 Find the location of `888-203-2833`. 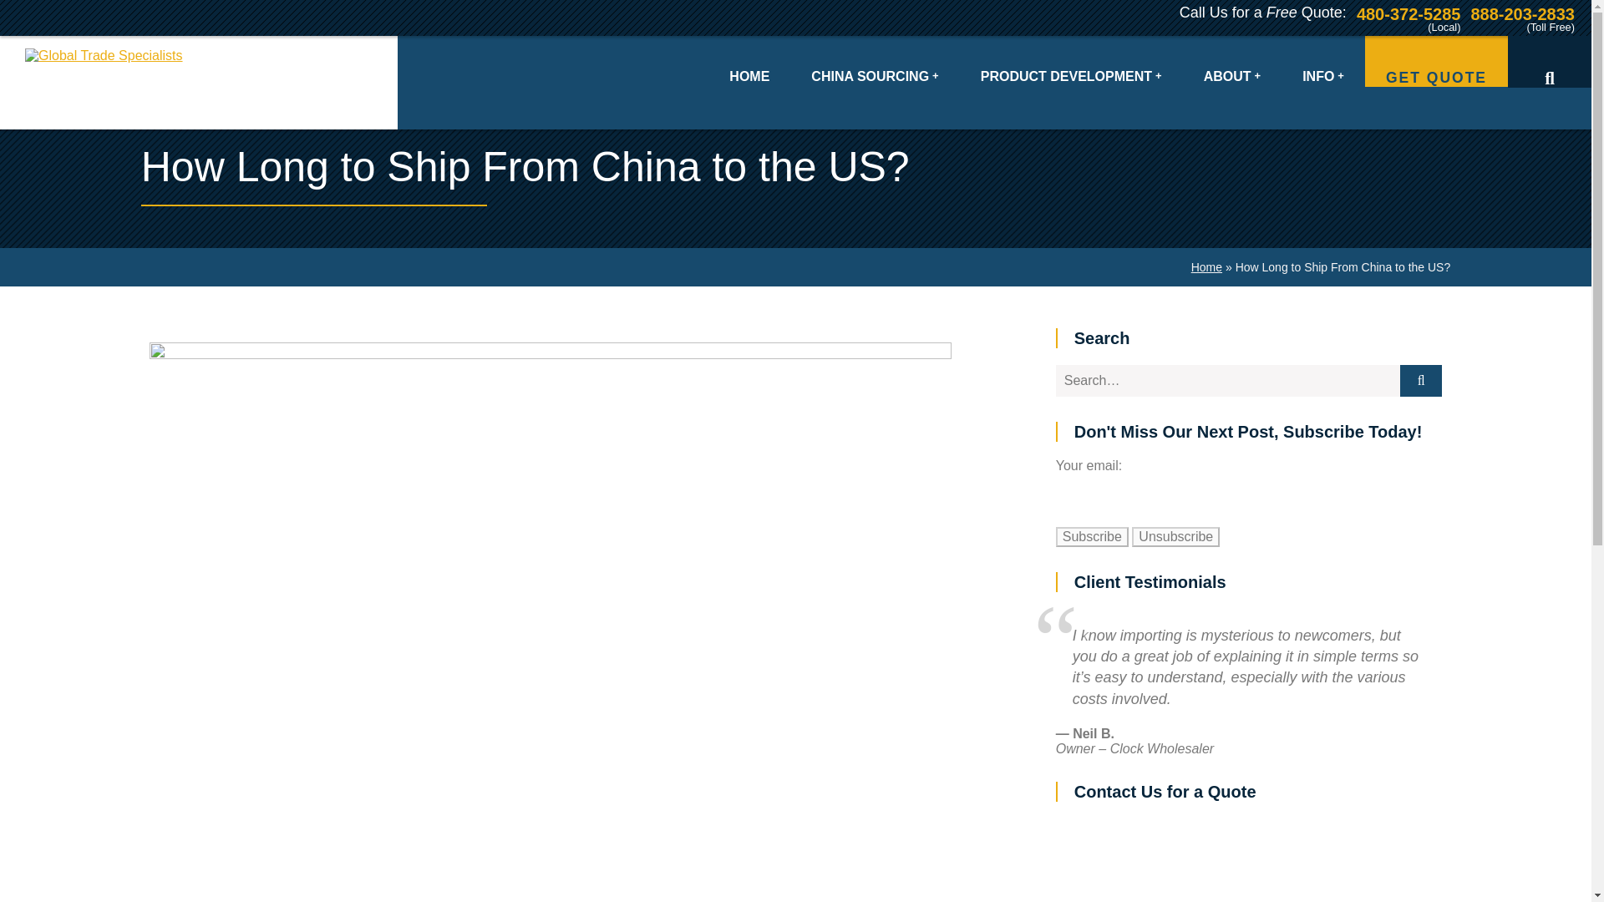

888-203-2833 is located at coordinates (1522, 12).